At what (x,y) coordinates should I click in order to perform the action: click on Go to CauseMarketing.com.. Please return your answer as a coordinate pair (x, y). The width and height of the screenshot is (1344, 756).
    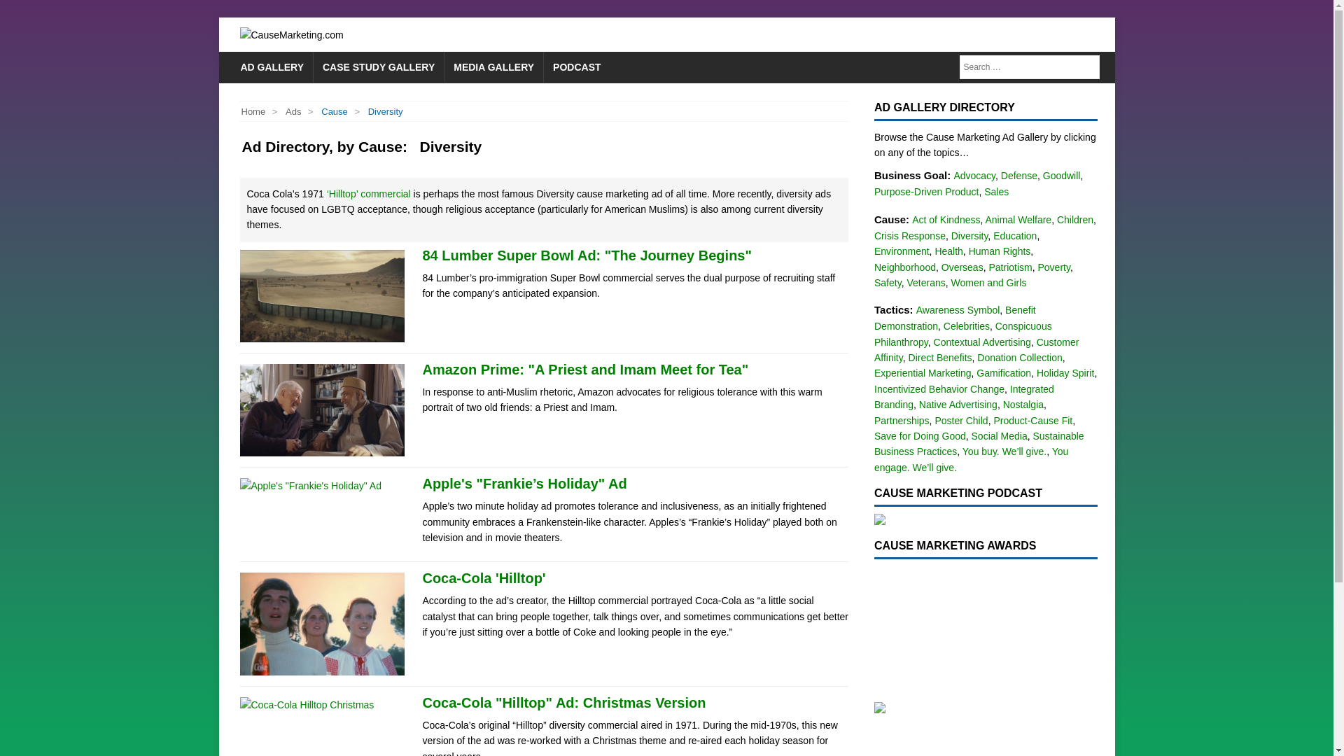
    Looking at the image, I should click on (252, 112).